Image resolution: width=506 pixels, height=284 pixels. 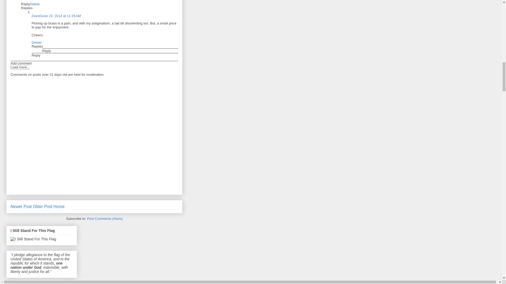 I want to click on Delete, so click(x=35, y=4).